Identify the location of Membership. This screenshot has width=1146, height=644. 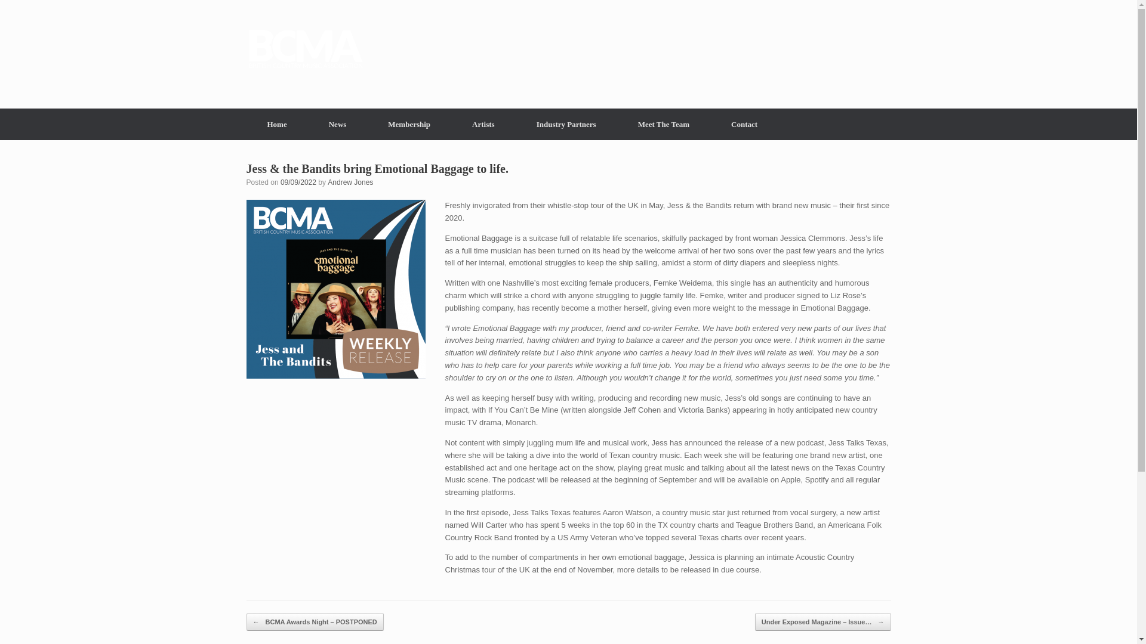
(409, 124).